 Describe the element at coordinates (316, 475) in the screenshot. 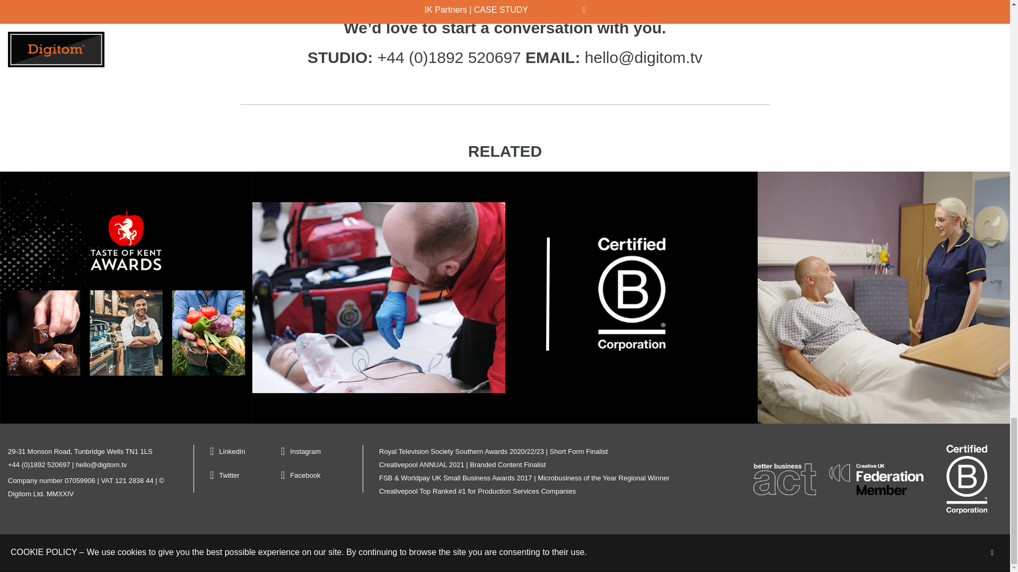

I see `Facebook` at that location.